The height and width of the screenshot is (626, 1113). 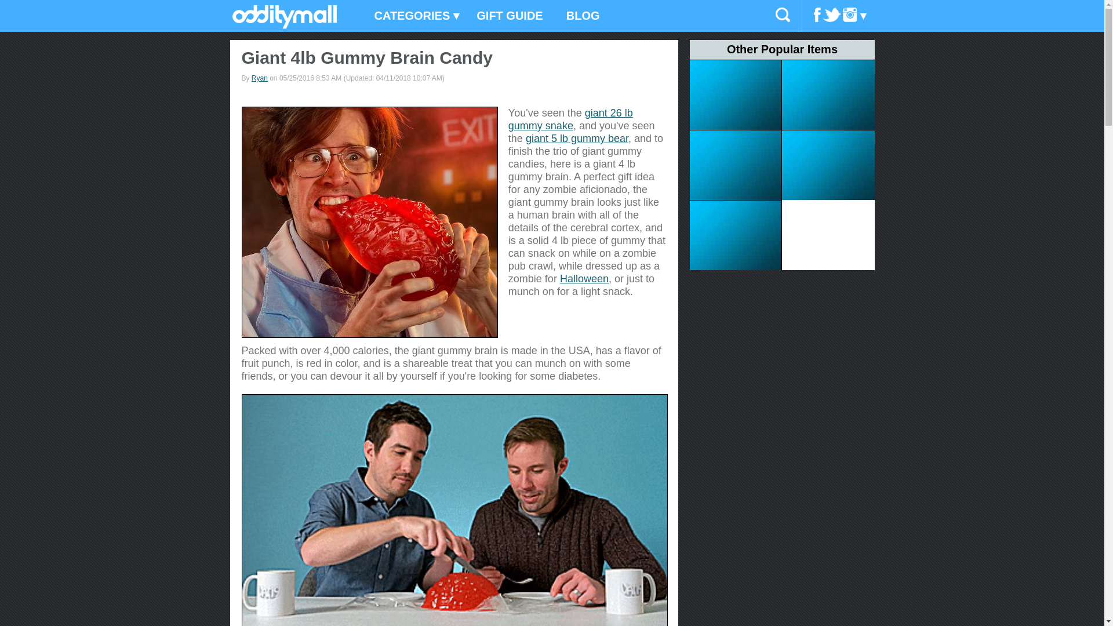 What do you see at coordinates (260, 78) in the screenshot?
I see `Ryan` at bounding box center [260, 78].